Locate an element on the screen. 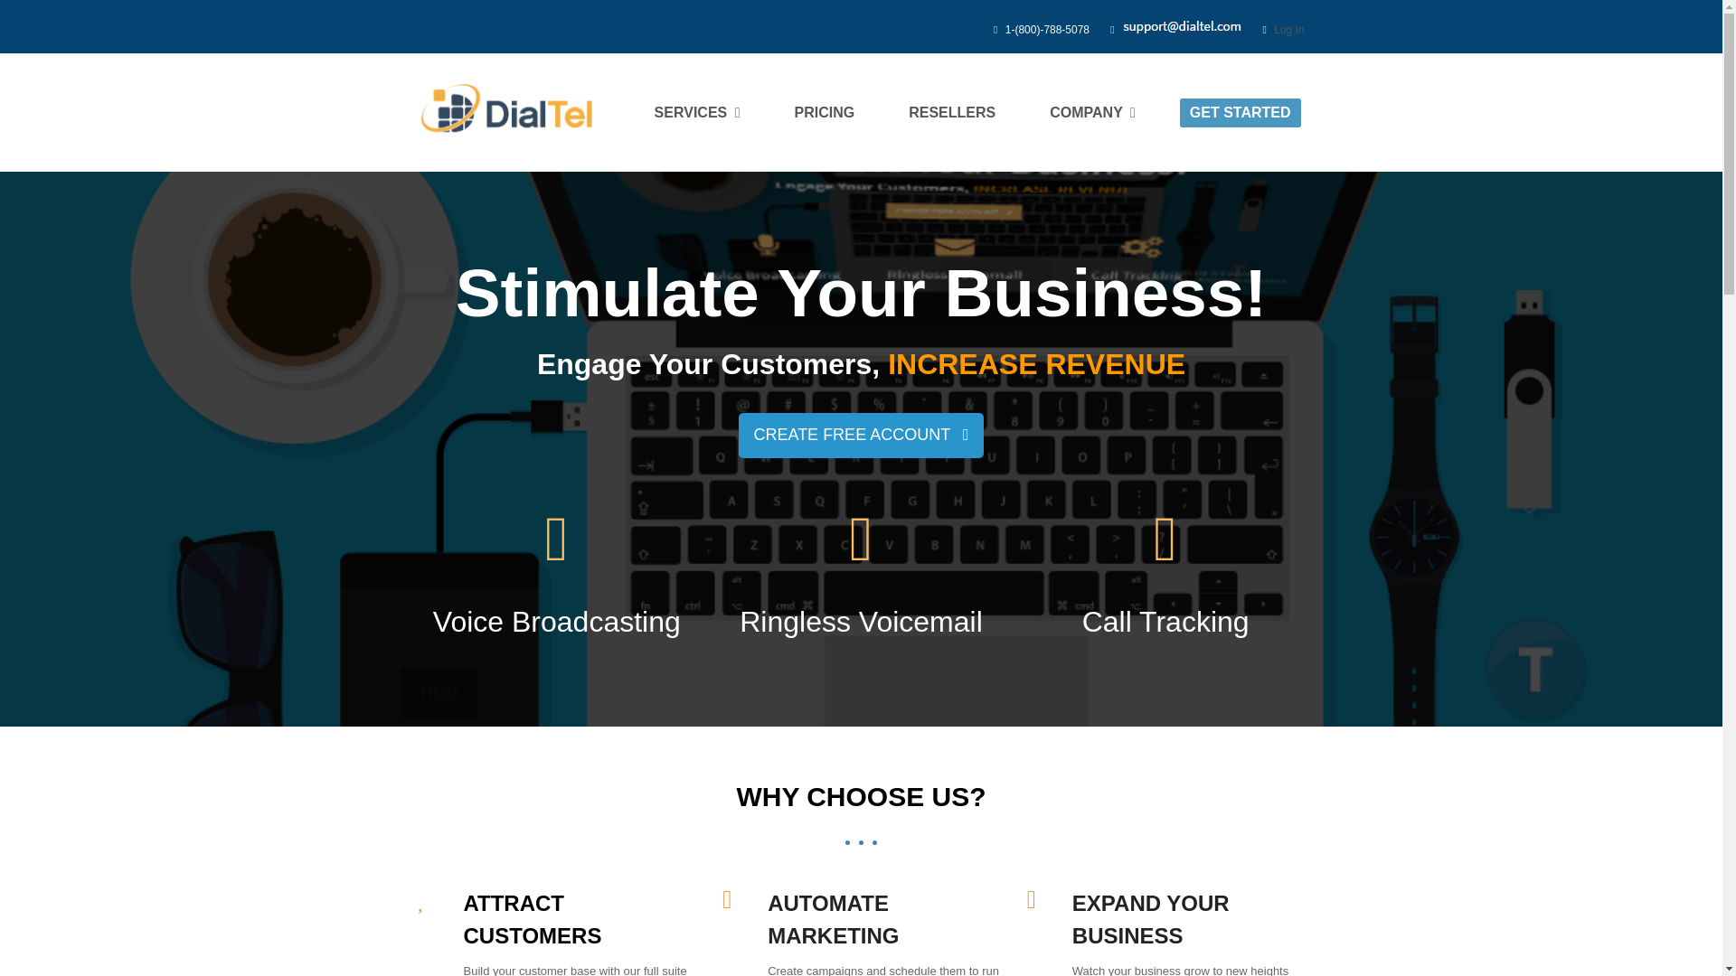  Voice Broadcasting is located at coordinates (556, 627).